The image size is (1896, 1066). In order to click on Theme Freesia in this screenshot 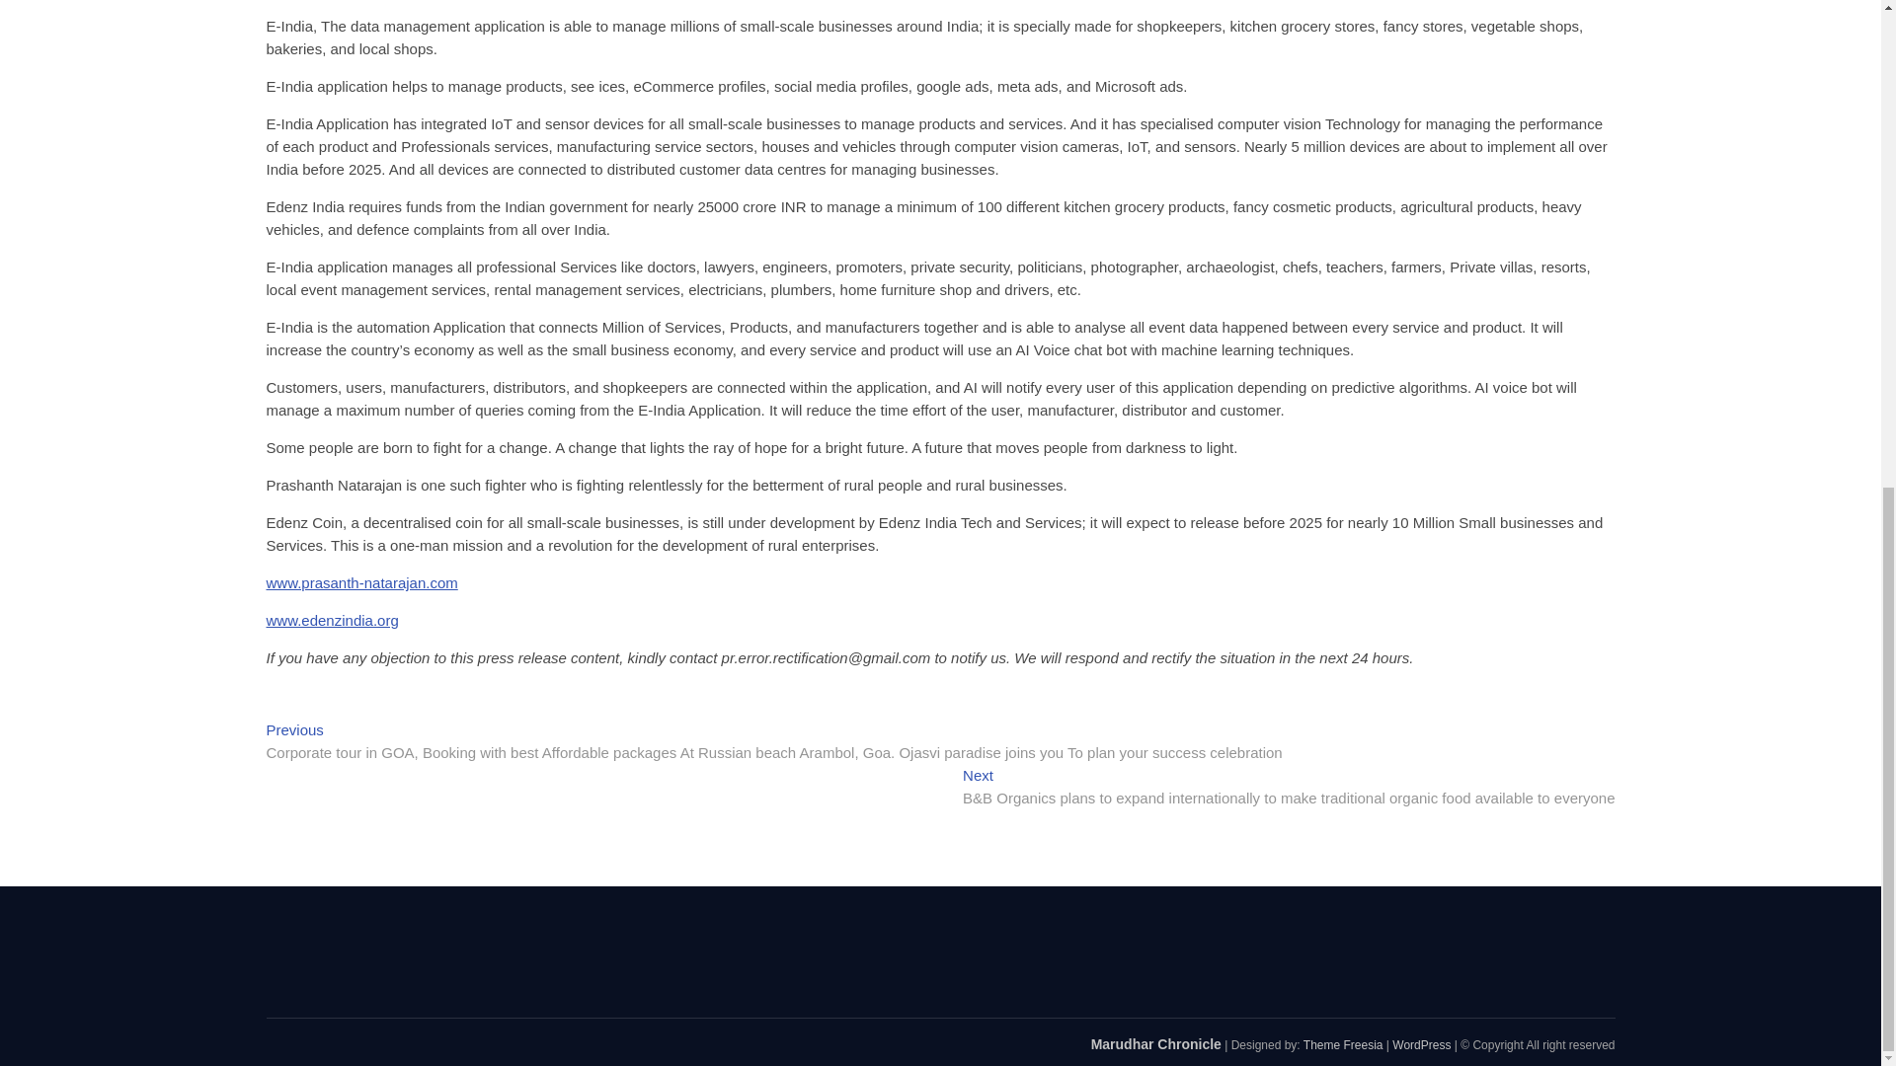, I will do `click(1343, 1044)`.